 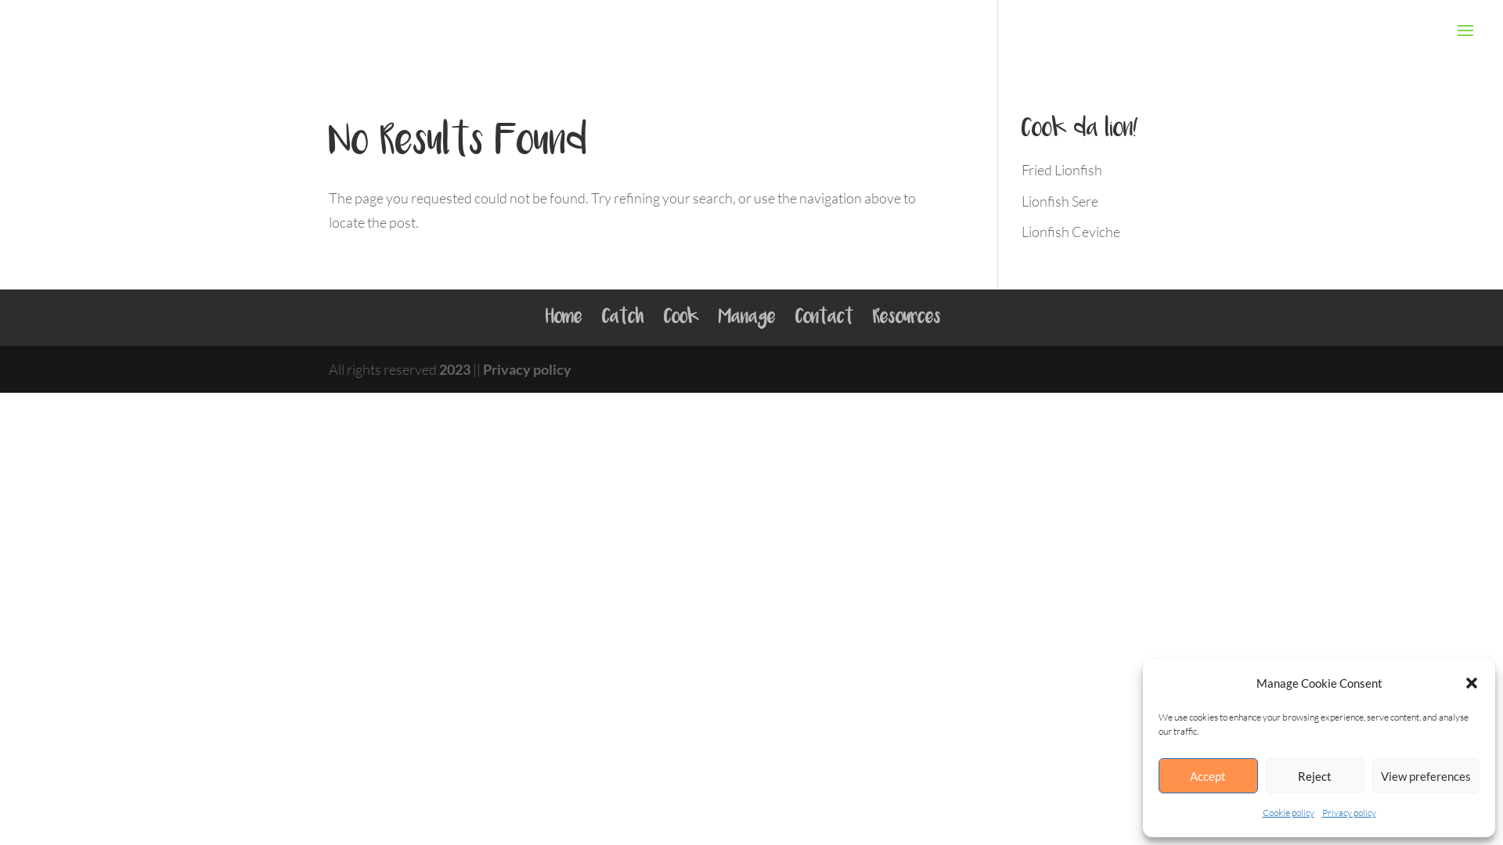 I want to click on Reject, so click(x=1315, y=776).